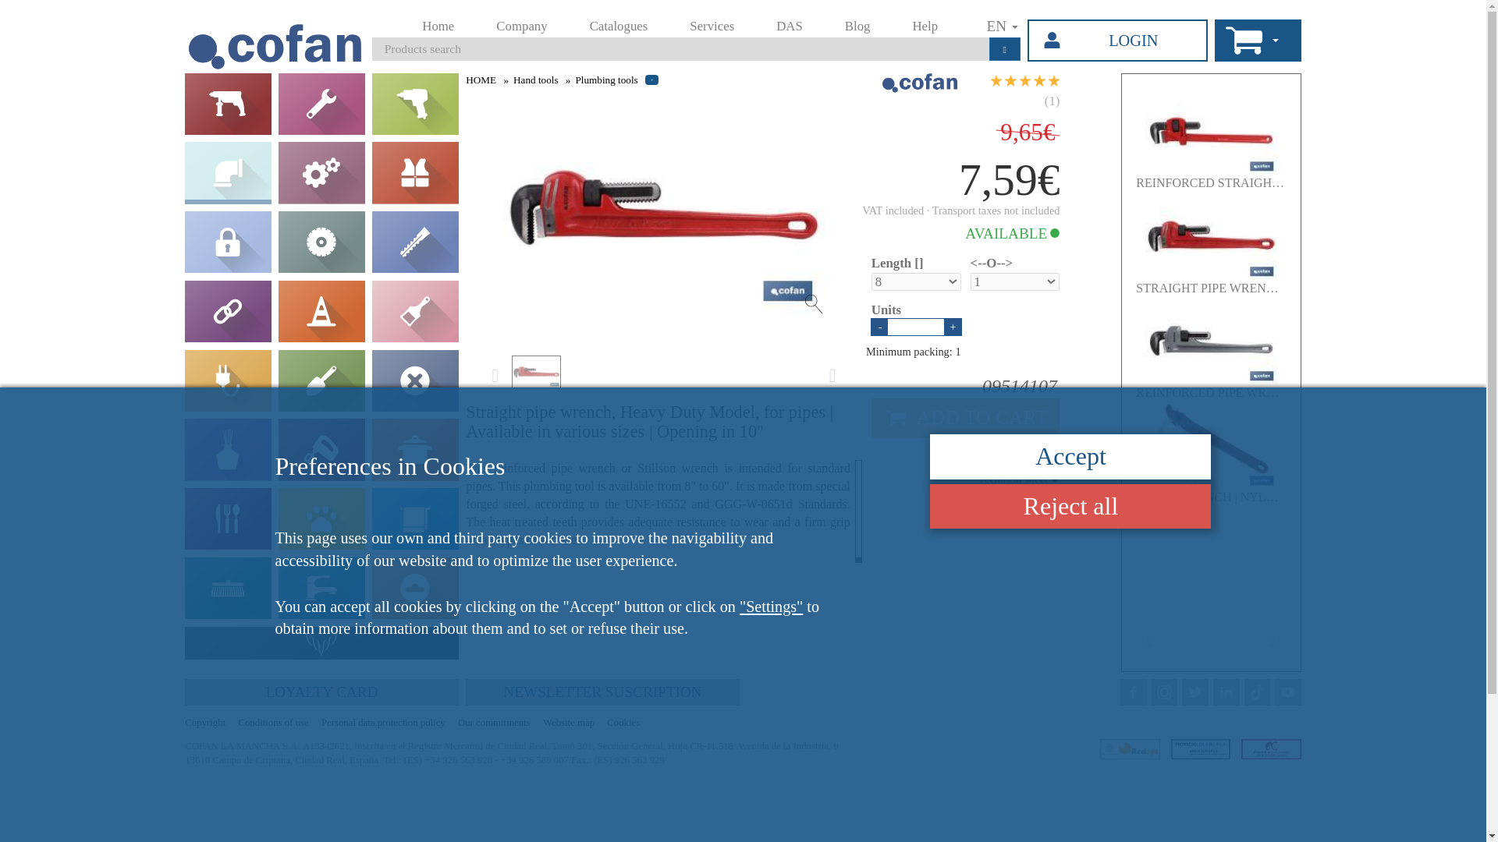 This screenshot has height=842, width=1498. I want to click on Fixing products, so click(346, 201).